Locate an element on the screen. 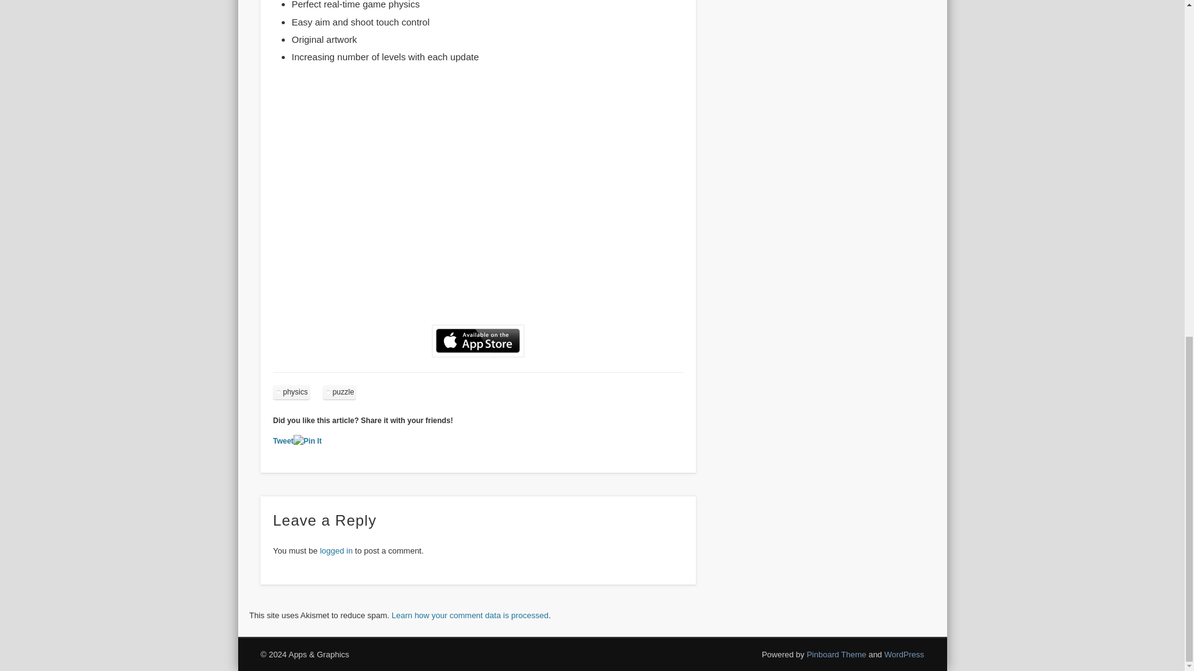 This screenshot has width=1194, height=671. AppStoreBadge is located at coordinates (478, 340).